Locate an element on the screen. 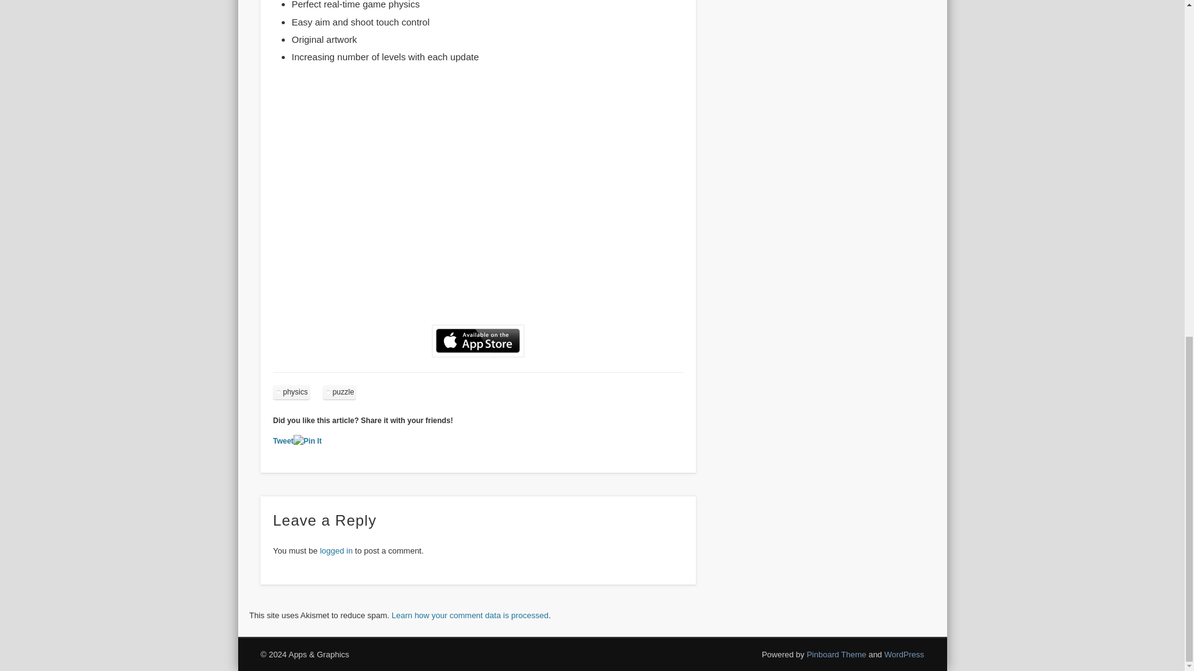 This screenshot has width=1194, height=671. AppStoreBadge is located at coordinates (478, 340).